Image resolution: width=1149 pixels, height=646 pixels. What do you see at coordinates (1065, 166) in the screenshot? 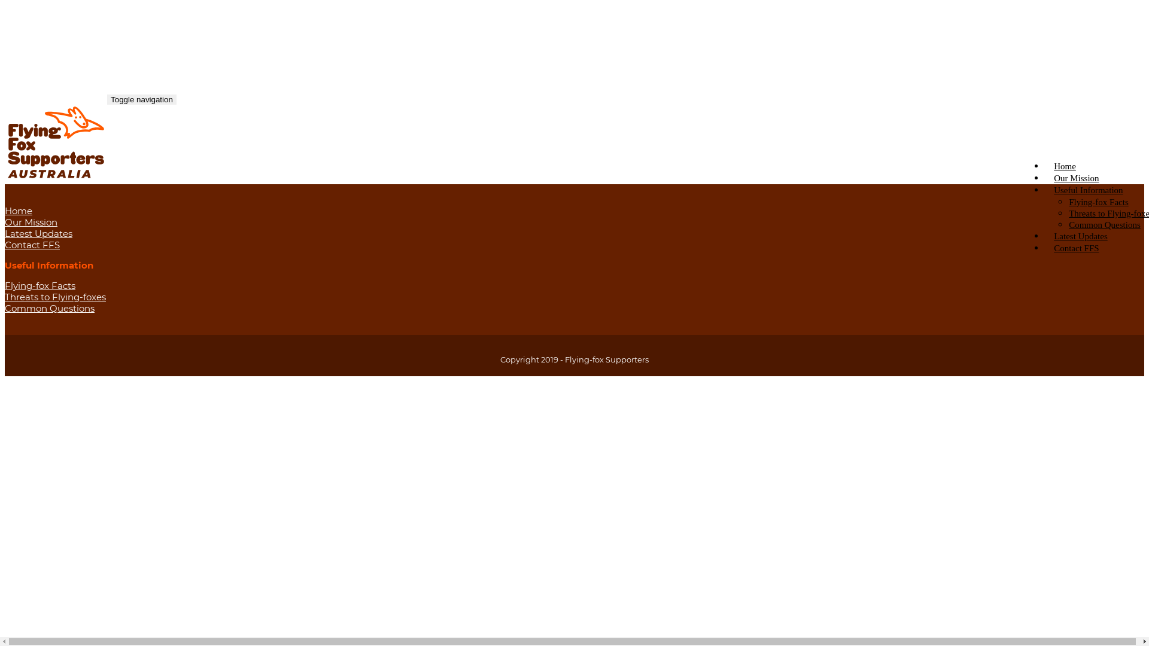
I see `Home` at bounding box center [1065, 166].